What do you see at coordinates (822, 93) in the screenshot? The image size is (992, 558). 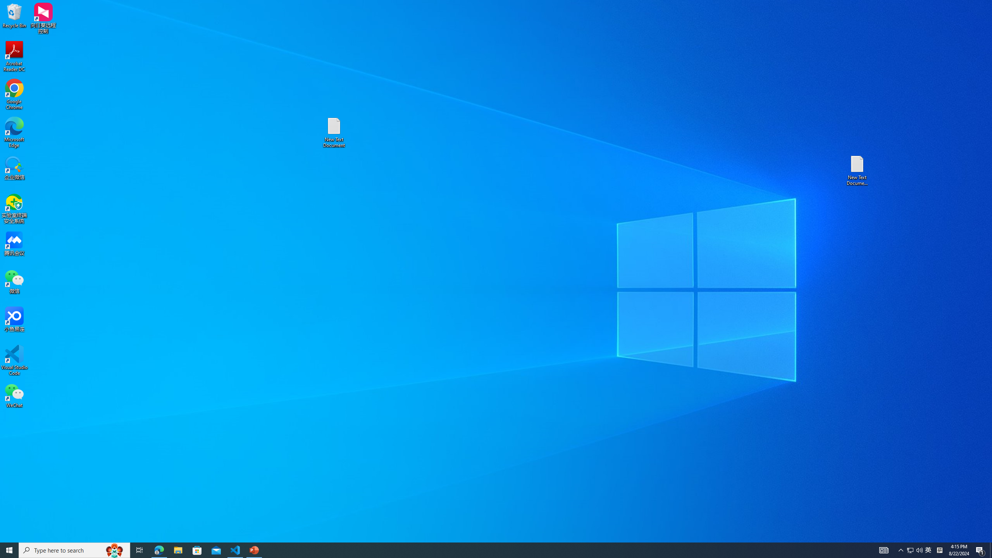 I see `Previous page` at bounding box center [822, 93].